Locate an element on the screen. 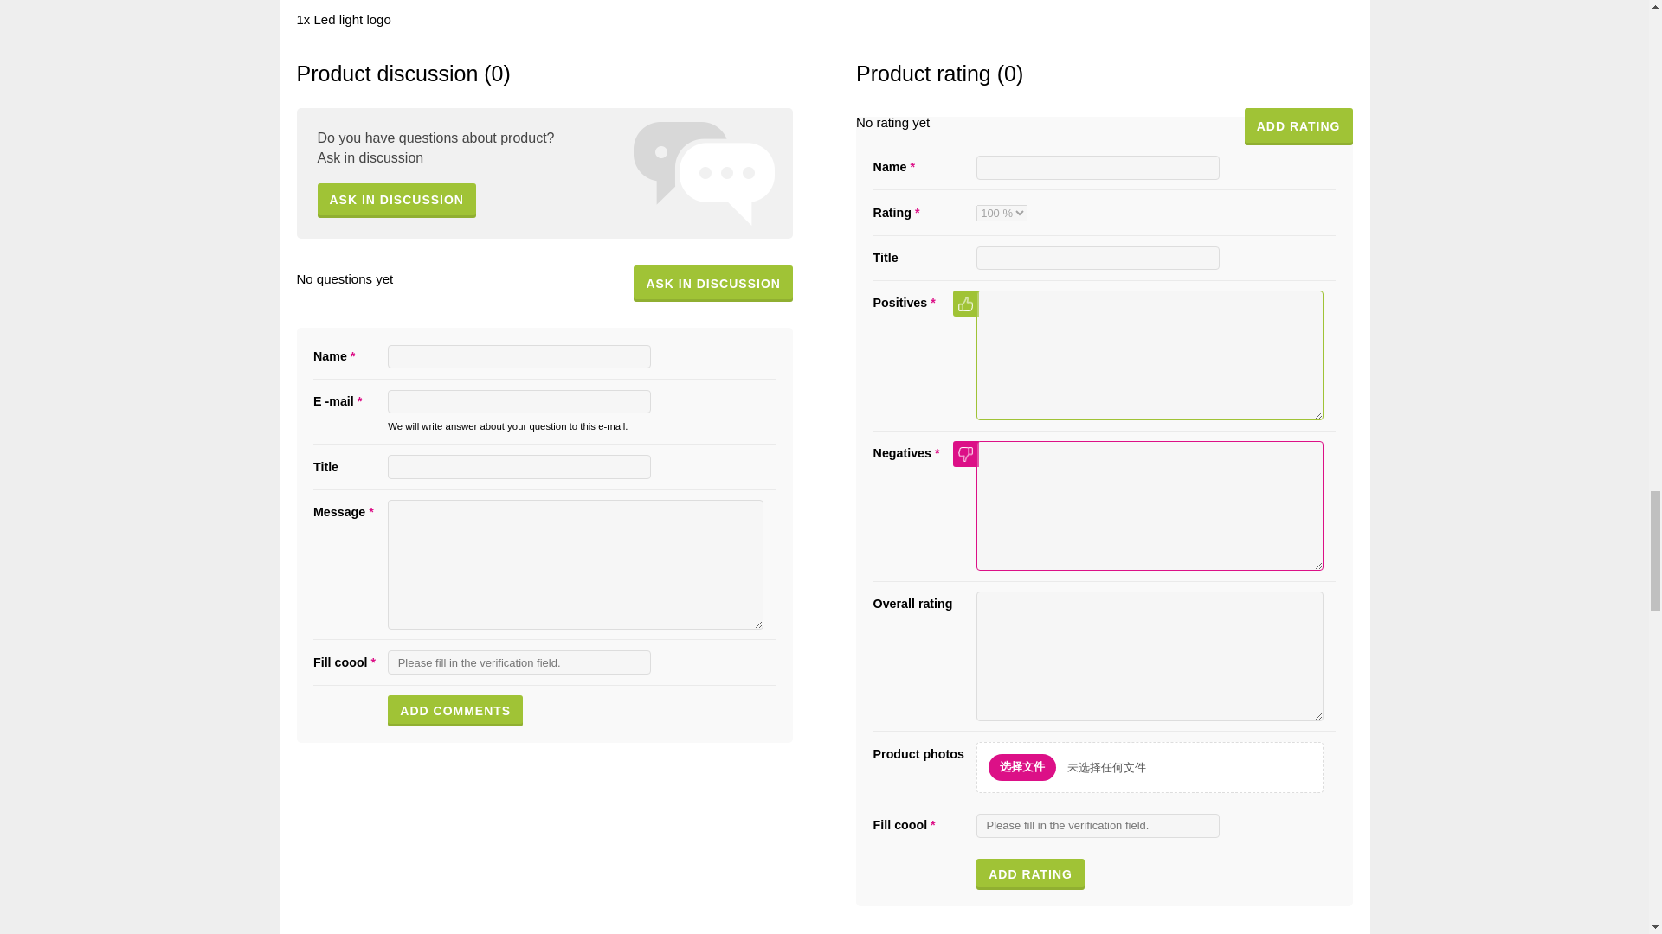 This screenshot has height=934, width=1662. Add comments is located at coordinates (455, 711).